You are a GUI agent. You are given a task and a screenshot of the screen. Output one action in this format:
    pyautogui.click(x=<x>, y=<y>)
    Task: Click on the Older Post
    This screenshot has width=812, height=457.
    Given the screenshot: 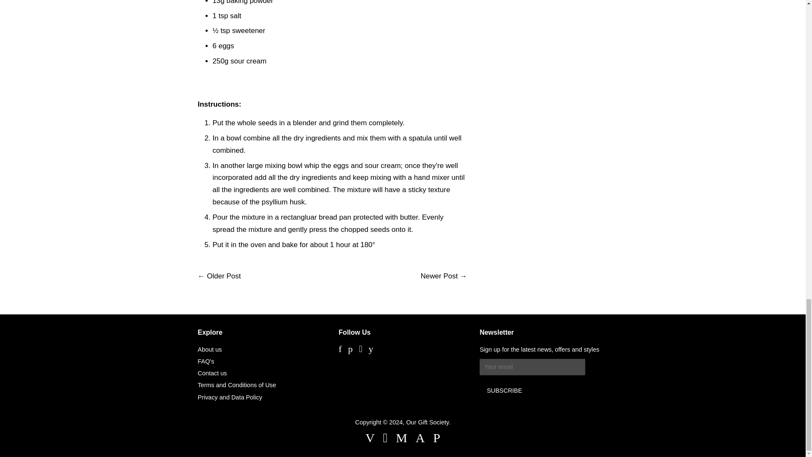 What is the action you would take?
    pyautogui.click(x=223, y=276)
    